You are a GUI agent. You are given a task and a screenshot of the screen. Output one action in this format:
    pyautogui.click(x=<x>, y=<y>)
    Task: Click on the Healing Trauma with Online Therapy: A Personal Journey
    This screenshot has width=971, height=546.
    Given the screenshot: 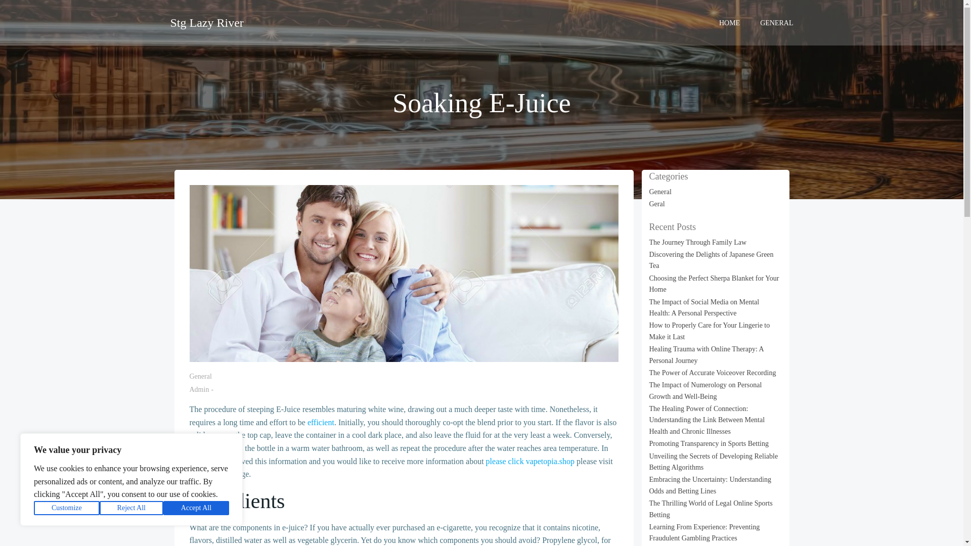 What is the action you would take?
    pyautogui.click(x=706, y=354)
    